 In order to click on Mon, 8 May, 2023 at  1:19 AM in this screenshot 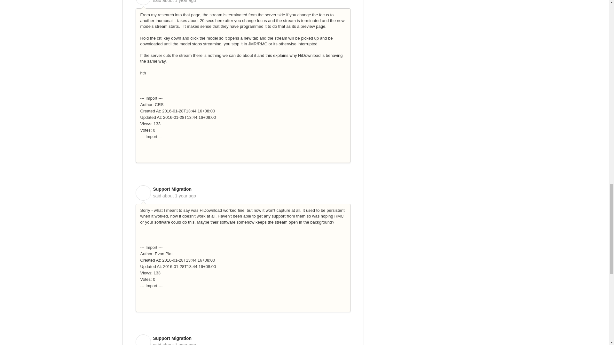, I will do `click(179, 344)`.